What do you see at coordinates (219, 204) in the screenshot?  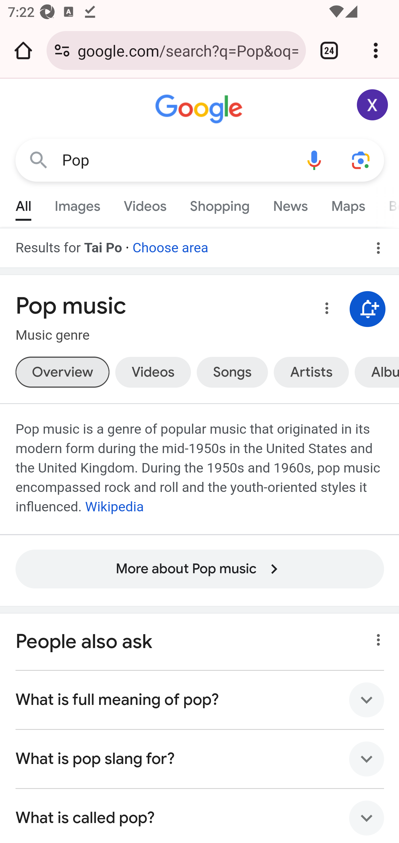 I see `Shopping` at bounding box center [219, 204].